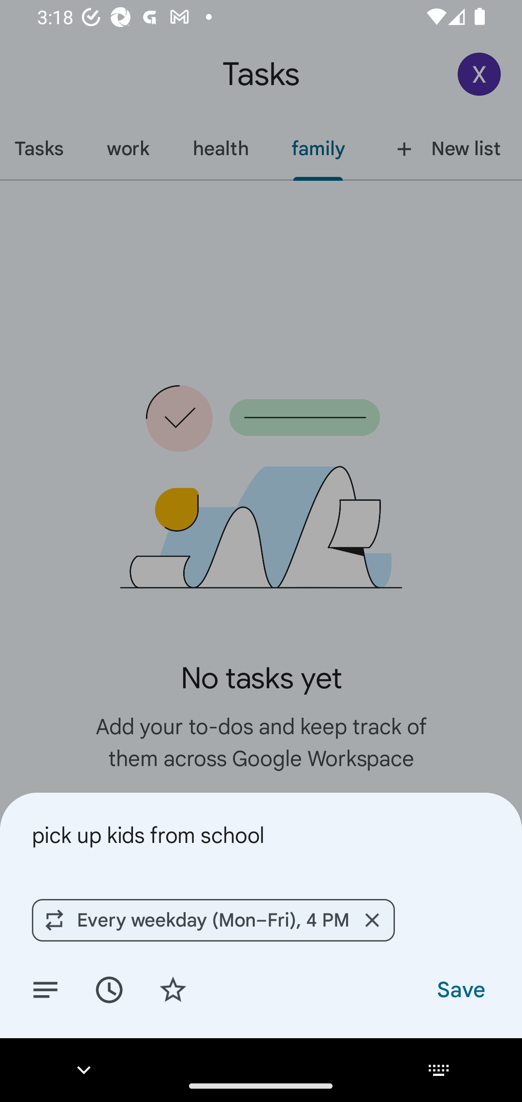 The height and width of the screenshot is (1102, 522). What do you see at coordinates (460, 989) in the screenshot?
I see `Save` at bounding box center [460, 989].